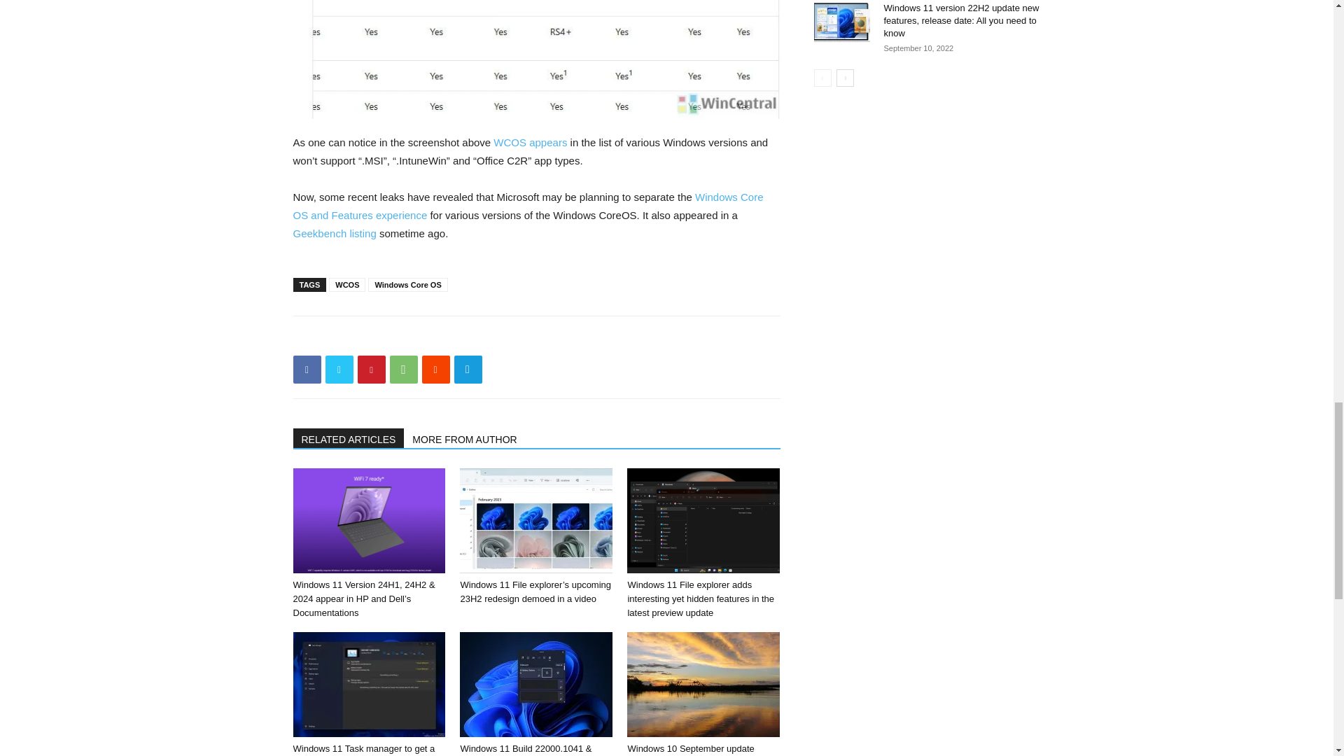 Image resolution: width=1344 pixels, height=756 pixels. Describe the element at coordinates (398, 338) in the screenshot. I see `bottomFacebookLike` at that location.